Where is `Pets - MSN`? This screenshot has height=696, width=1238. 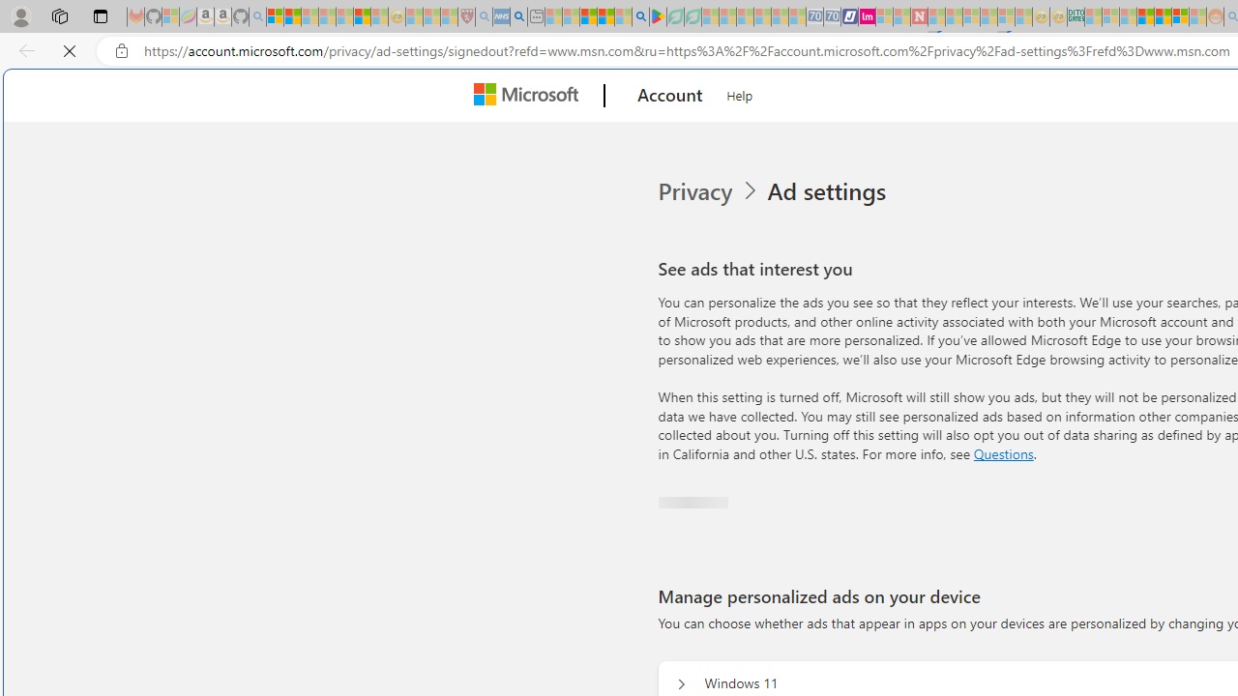 Pets - MSN is located at coordinates (605, 17).